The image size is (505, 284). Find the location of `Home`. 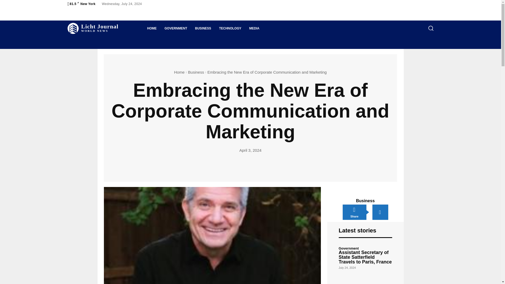

Home is located at coordinates (179, 72).